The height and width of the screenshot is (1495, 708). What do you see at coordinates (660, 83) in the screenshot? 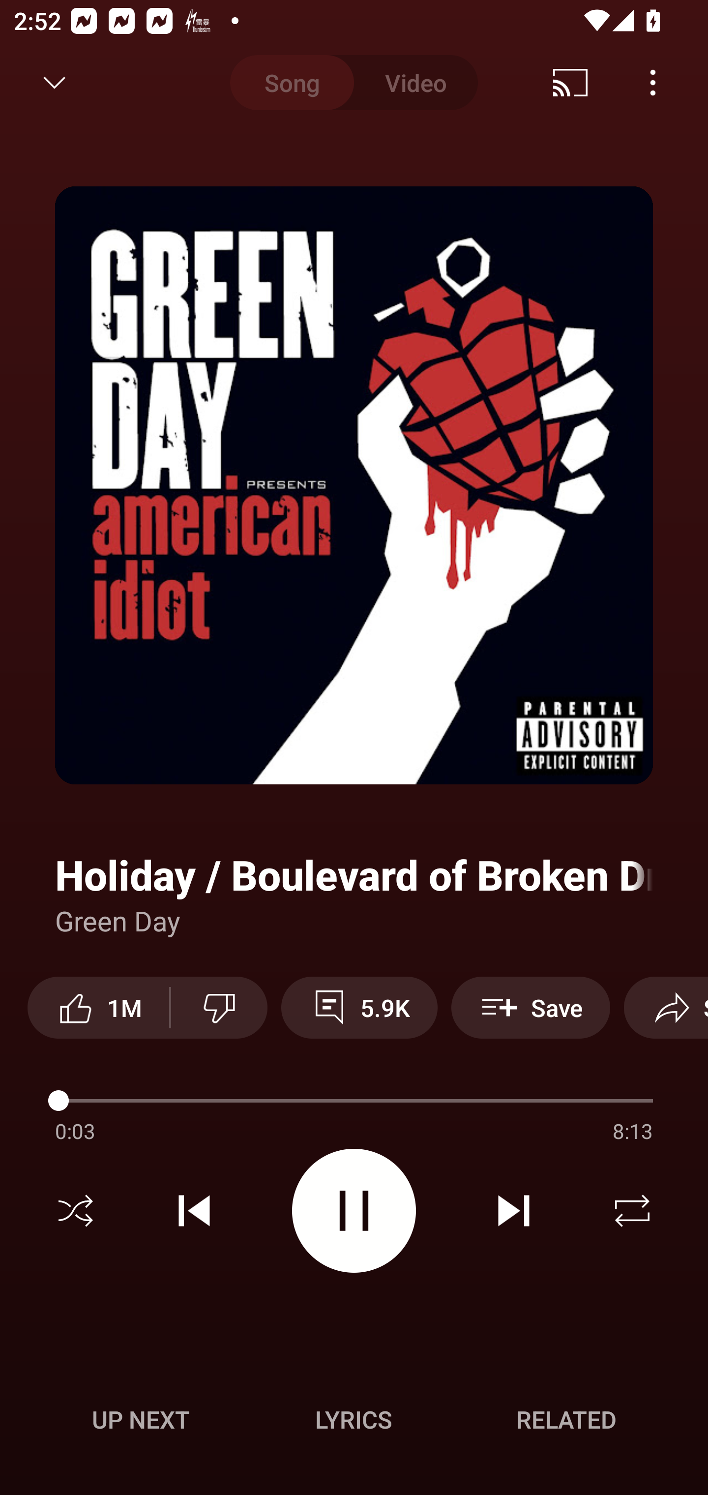
I see `Search` at bounding box center [660, 83].